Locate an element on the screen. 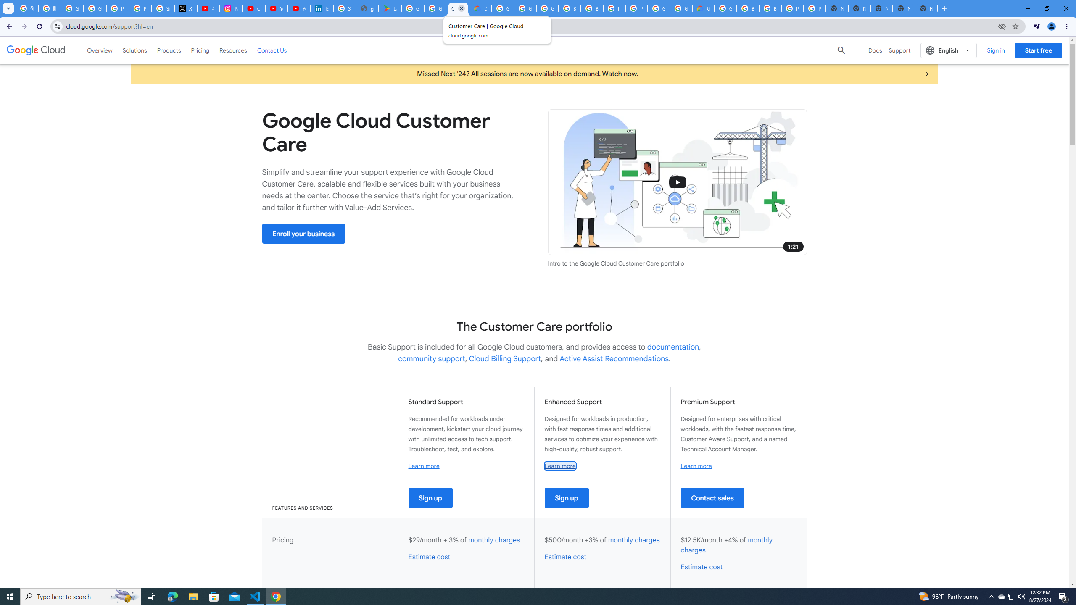 Image resolution: width=1076 pixels, height=605 pixels. #nbabasketballhighlights - YouTube is located at coordinates (208, 8).